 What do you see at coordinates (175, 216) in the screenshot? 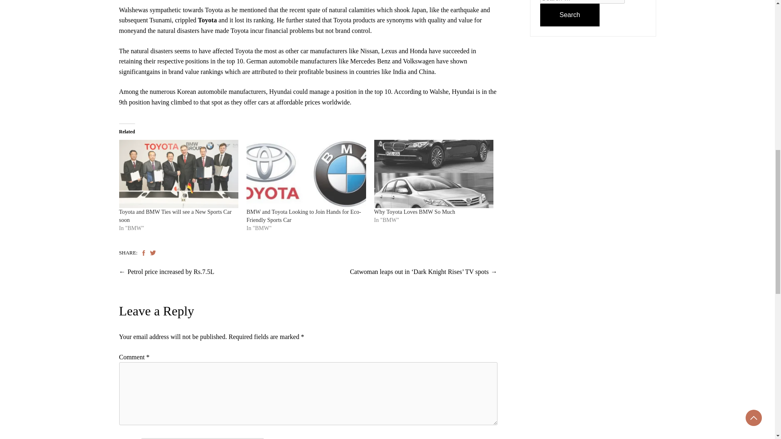
I see `Toyota and BMW Ties will see a New Sports Car soon` at bounding box center [175, 216].